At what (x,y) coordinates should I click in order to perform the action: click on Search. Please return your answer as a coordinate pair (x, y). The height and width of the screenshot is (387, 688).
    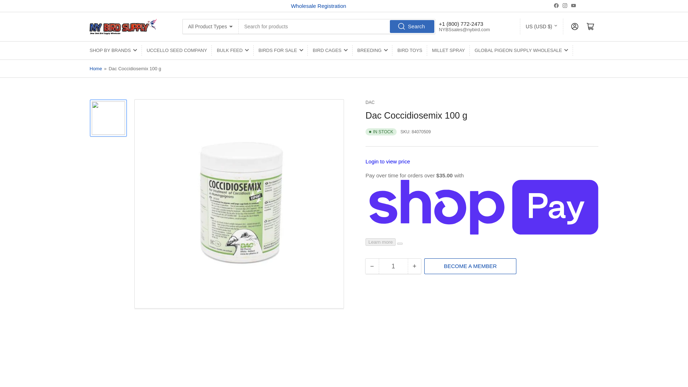
    Looking at the image, I should click on (412, 27).